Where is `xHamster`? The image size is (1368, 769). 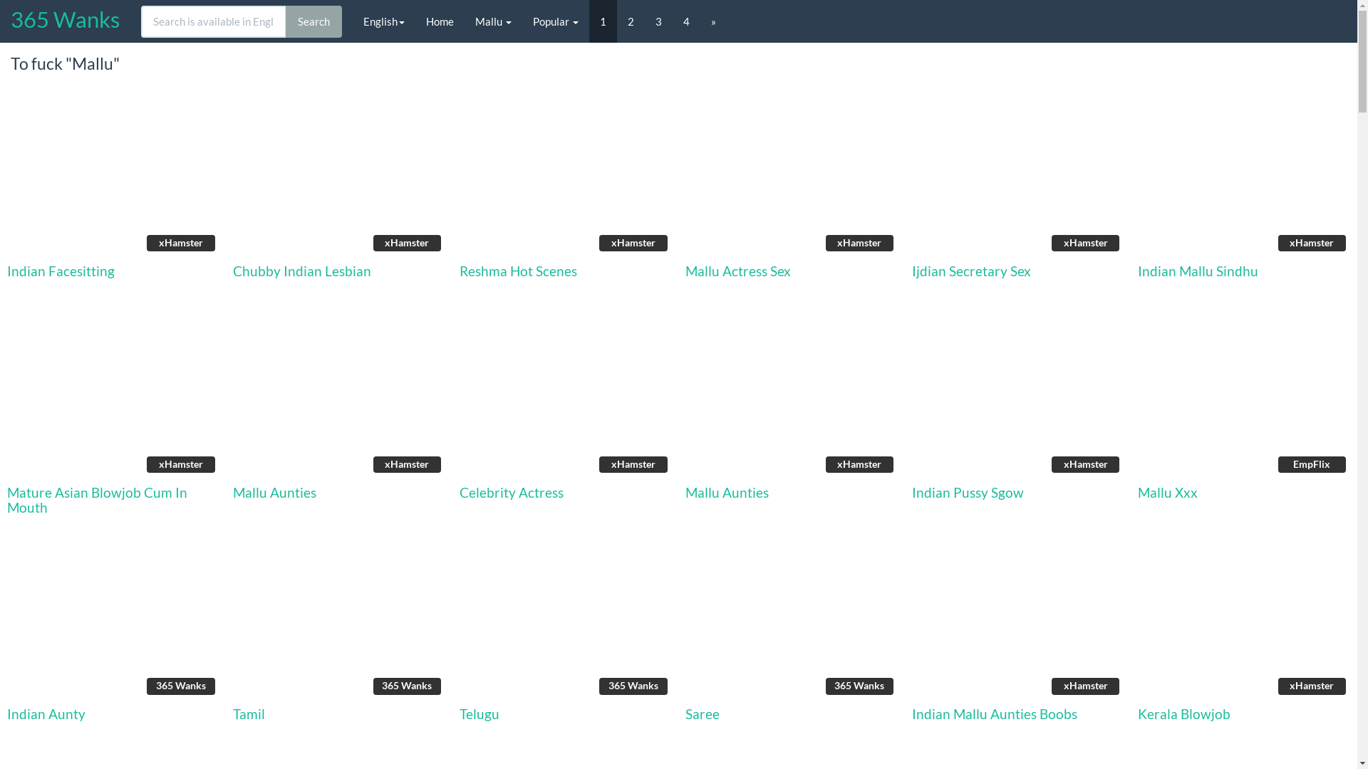 xHamster is located at coordinates (1017, 177).